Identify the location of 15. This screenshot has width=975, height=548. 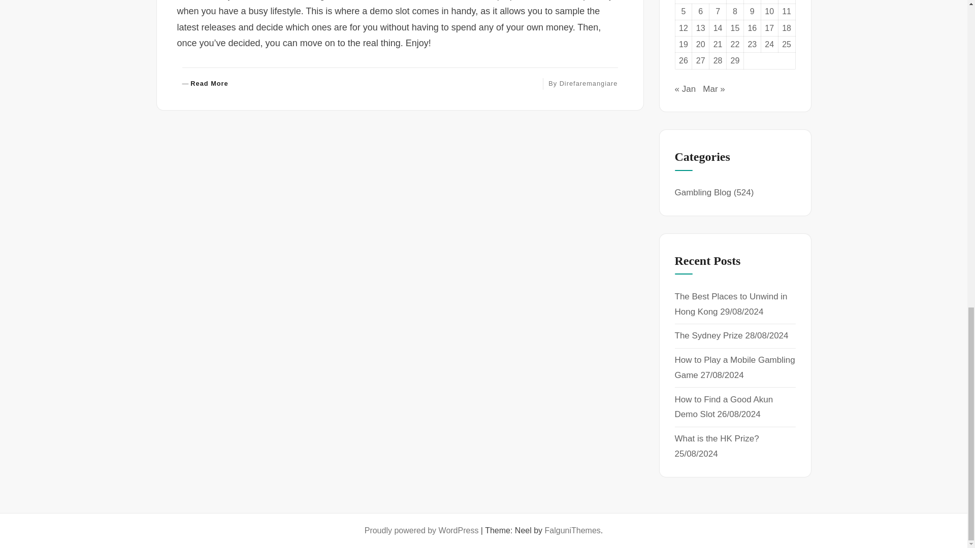
(735, 28).